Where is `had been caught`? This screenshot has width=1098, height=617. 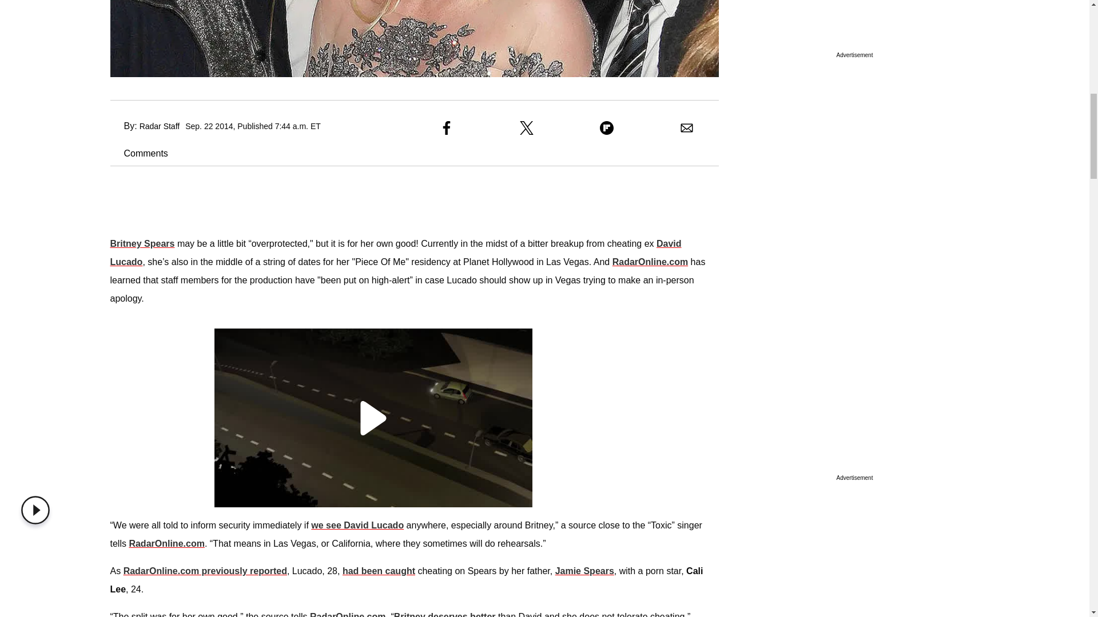 had been caught is located at coordinates (379, 571).